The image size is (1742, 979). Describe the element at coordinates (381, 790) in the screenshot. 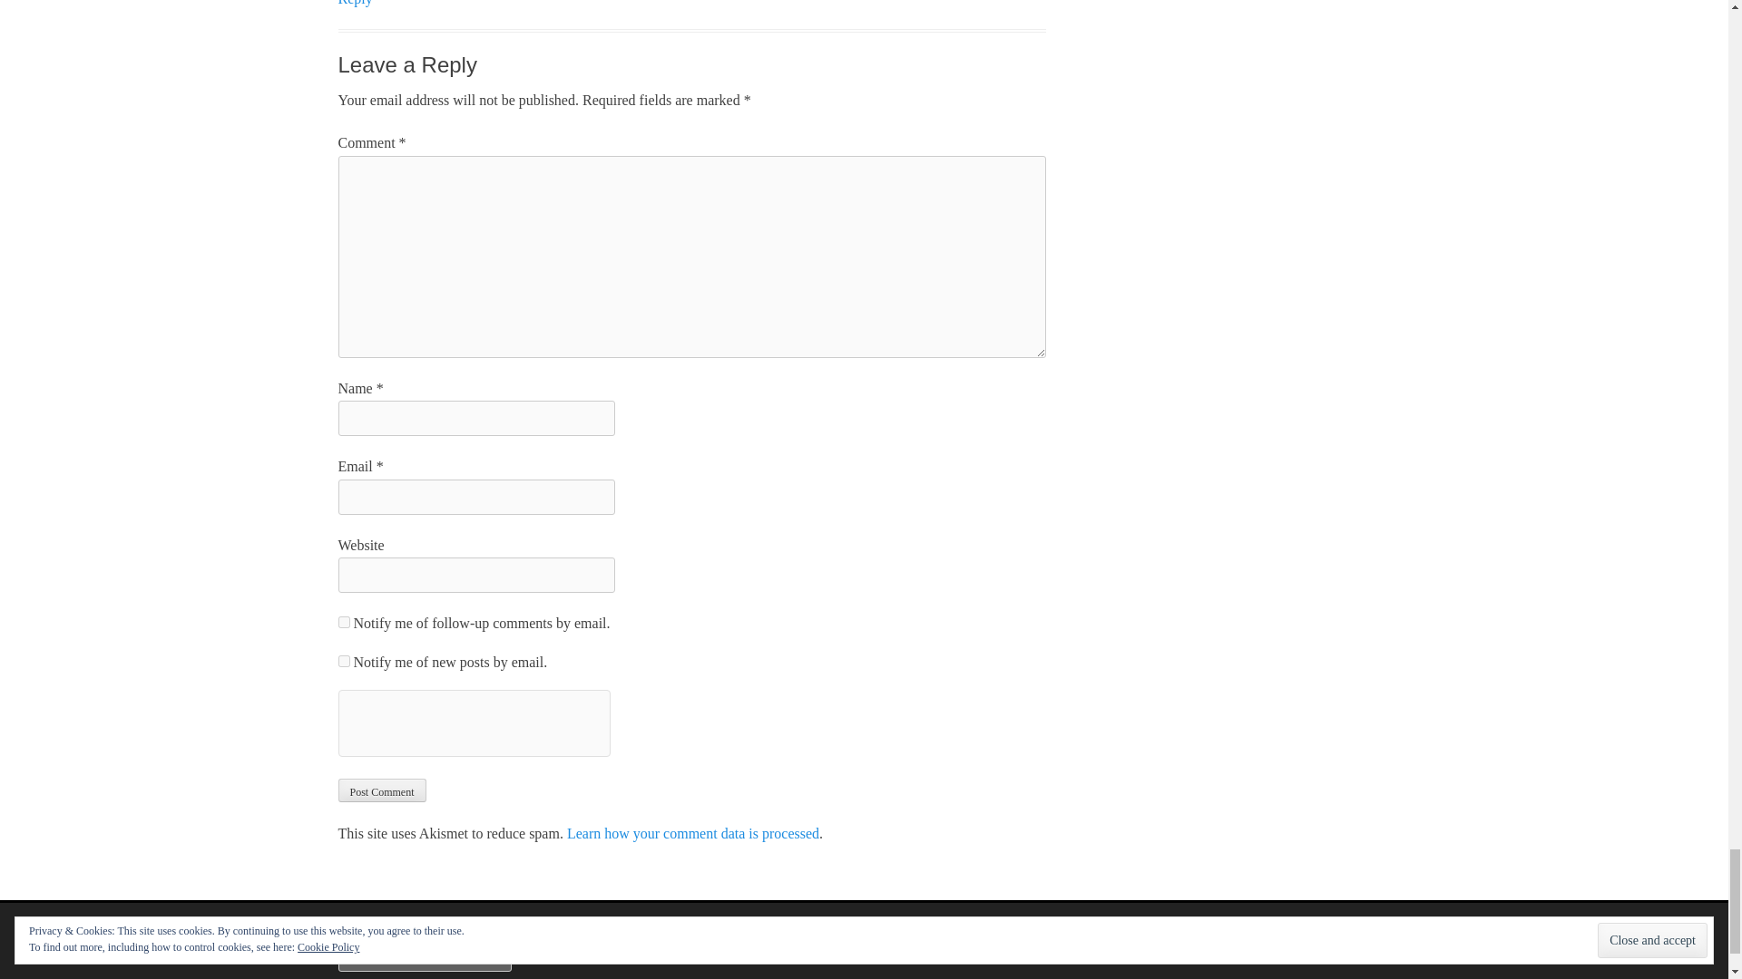

I see `Post Comment` at that location.